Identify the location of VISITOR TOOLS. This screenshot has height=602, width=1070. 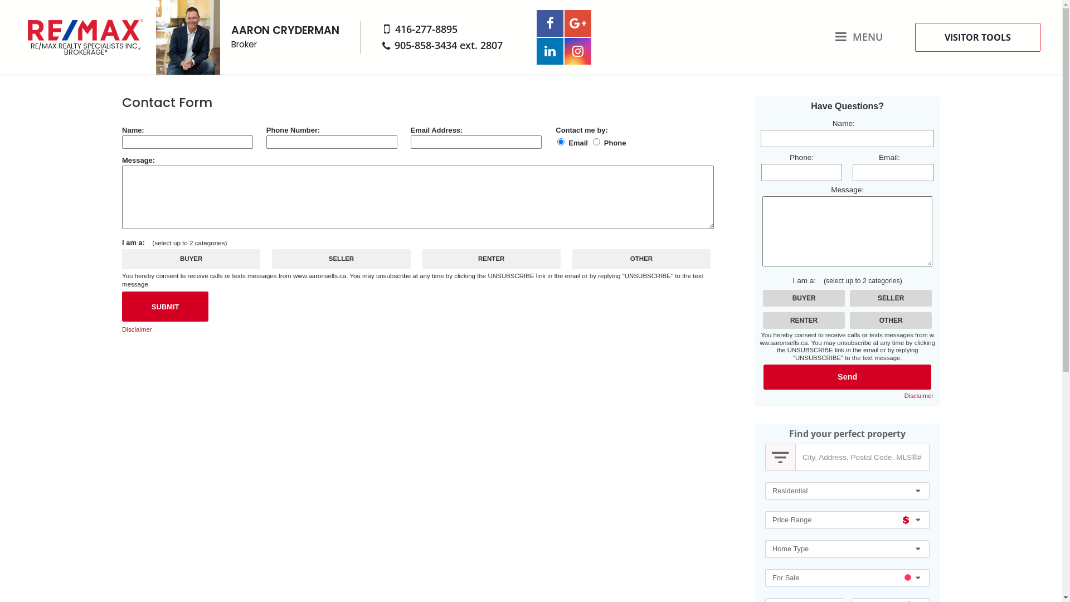
(977, 37).